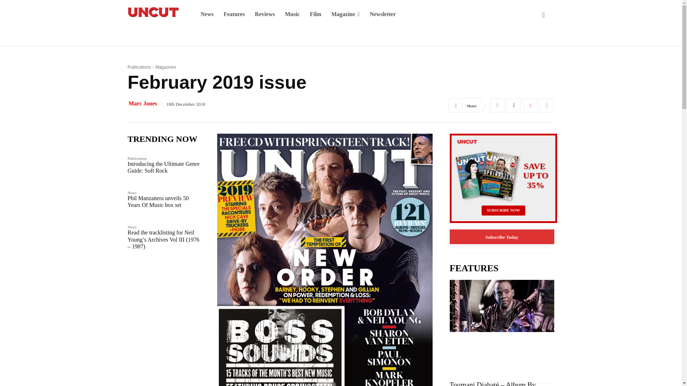 Image resolution: width=687 pixels, height=386 pixels. What do you see at coordinates (163, 167) in the screenshot?
I see `Introducing the Ultimate Genre Guide: Soft Rock` at bounding box center [163, 167].